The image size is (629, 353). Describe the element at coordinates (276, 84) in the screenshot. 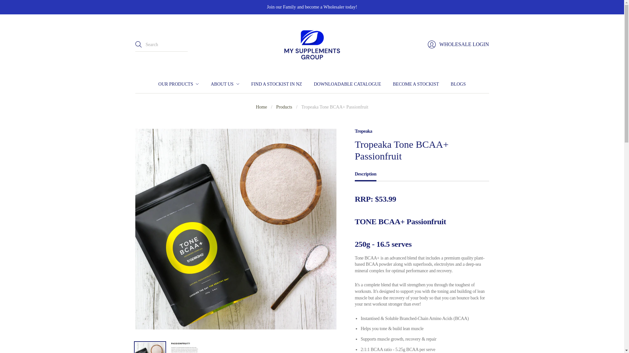

I see `FIND A STOCKIST IN NZ` at that location.